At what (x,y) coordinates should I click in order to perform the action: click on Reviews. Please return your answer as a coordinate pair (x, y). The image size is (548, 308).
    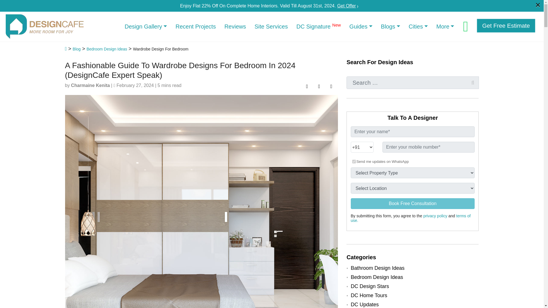
    Looking at the image, I should click on (235, 26).